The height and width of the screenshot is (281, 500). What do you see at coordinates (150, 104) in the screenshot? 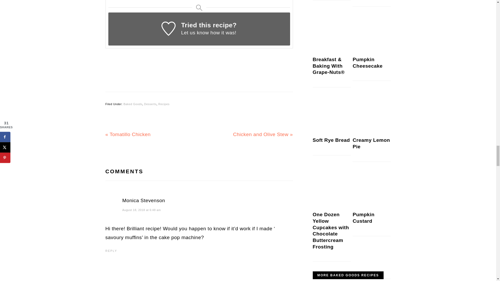
I see `Desserts` at bounding box center [150, 104].